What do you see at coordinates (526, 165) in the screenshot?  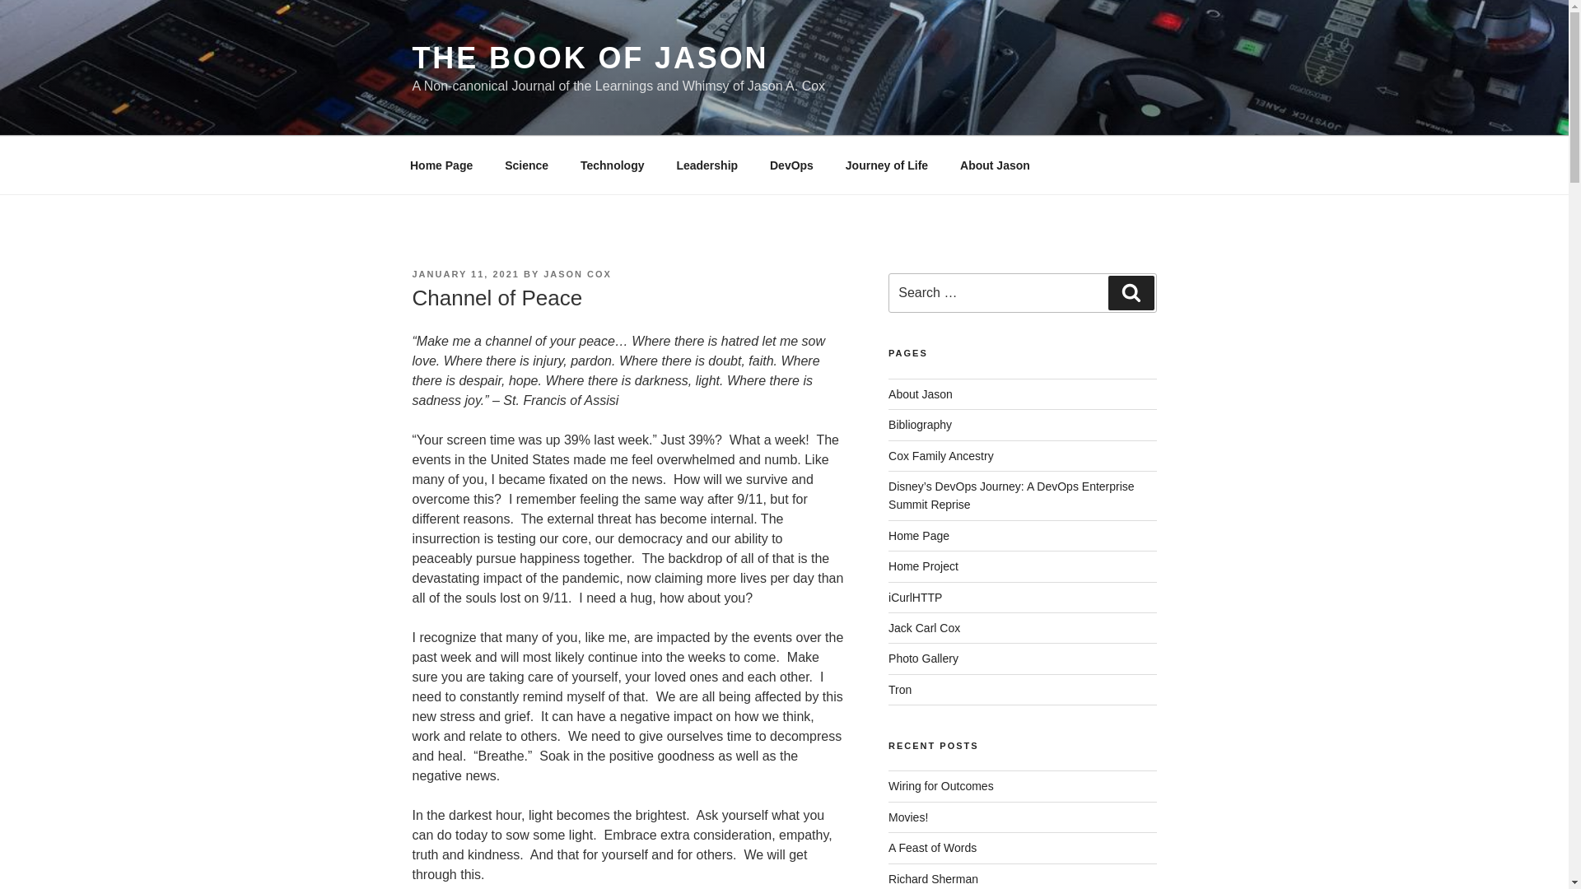 I see `Science` at bounding box center [526, 165].